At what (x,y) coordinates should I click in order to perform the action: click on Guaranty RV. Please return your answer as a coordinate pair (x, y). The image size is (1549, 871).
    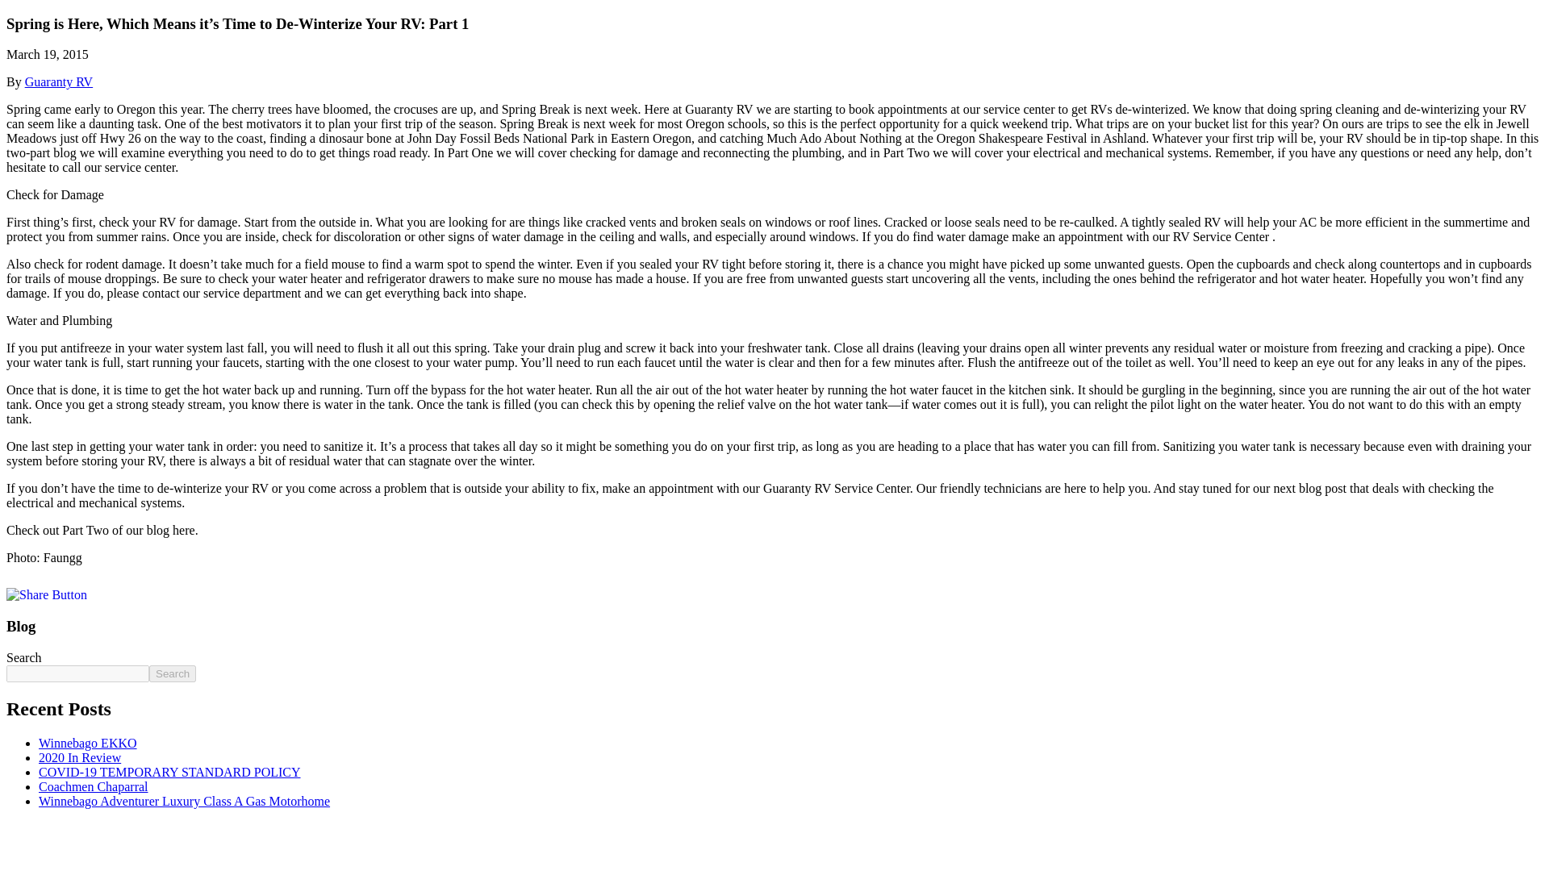
    Looking at the image, I should click on (58, 81).